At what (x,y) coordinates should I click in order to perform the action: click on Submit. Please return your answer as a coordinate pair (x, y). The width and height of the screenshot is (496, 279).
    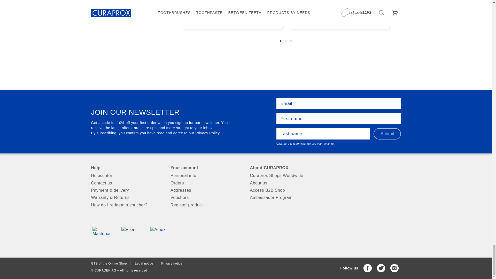
    Looking at the image, I should click on (387, 134).